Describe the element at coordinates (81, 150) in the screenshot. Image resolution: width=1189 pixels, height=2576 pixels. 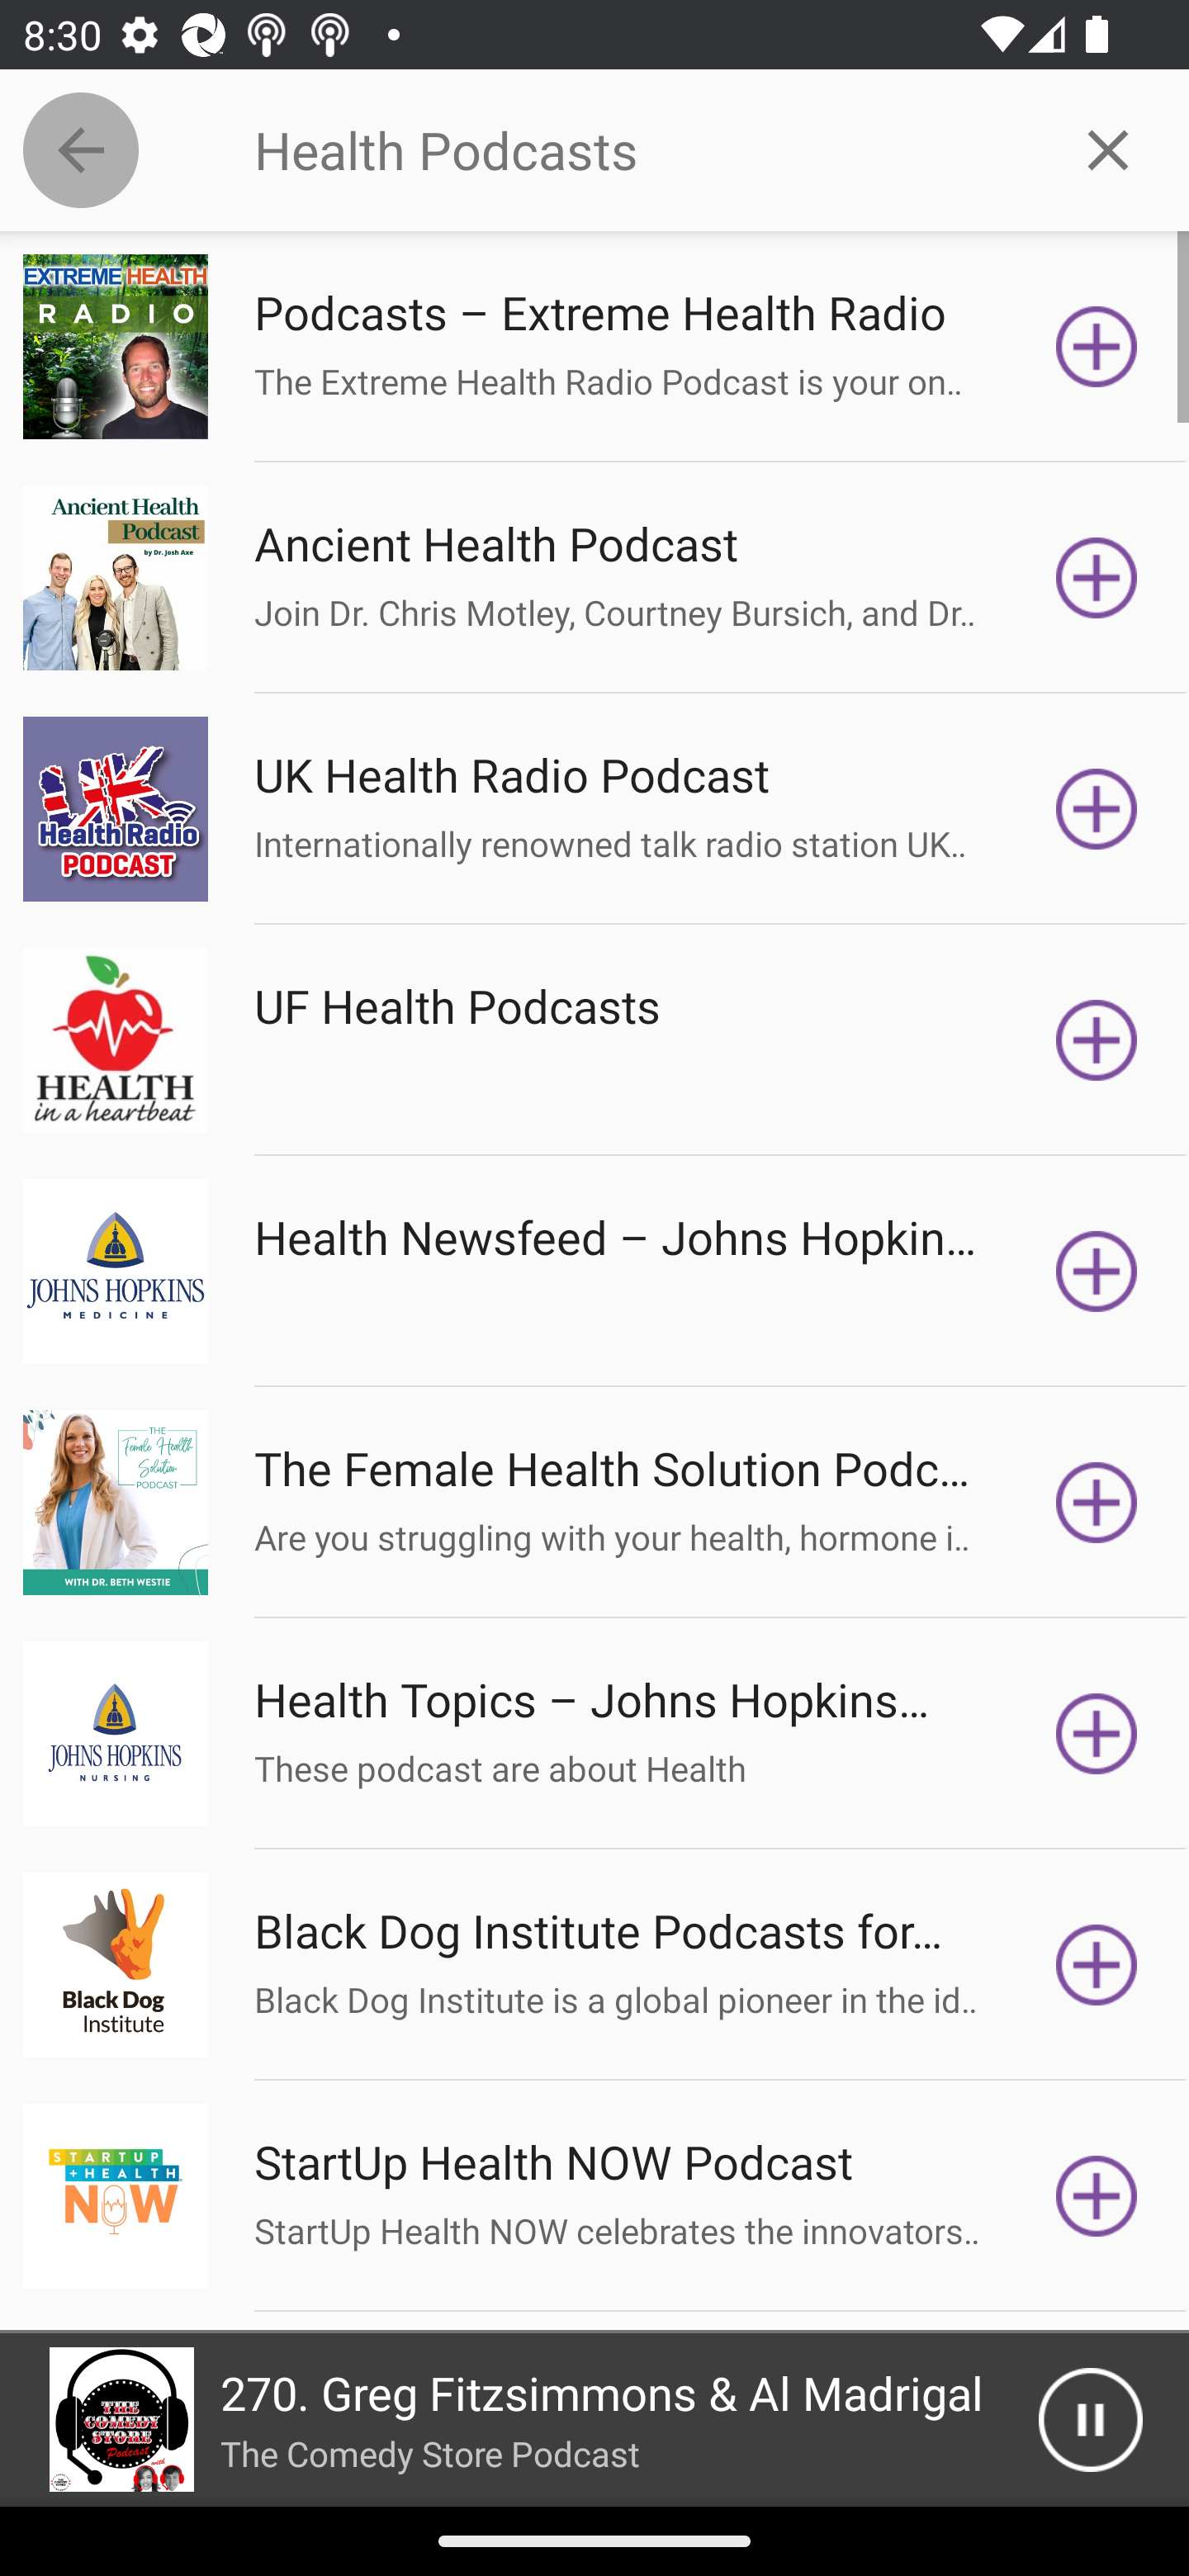
I see `Collapse` at that location.